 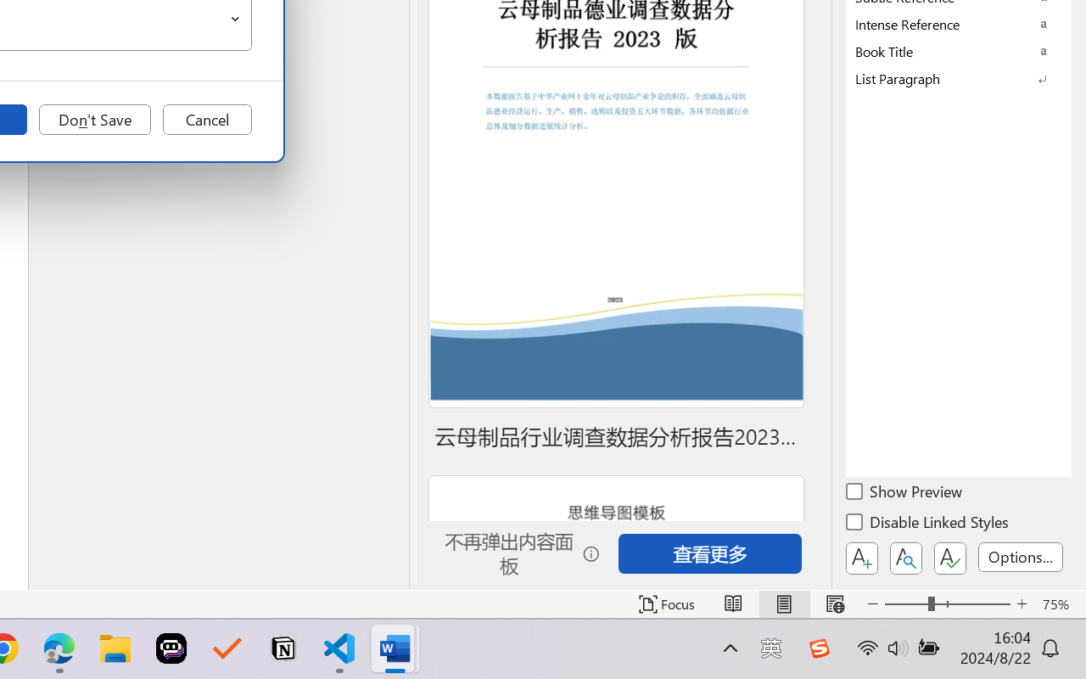 What do you see at coordinates (959, 78) in the screenshot?
I see `List Paragraph` at bounding box center [959, 78].